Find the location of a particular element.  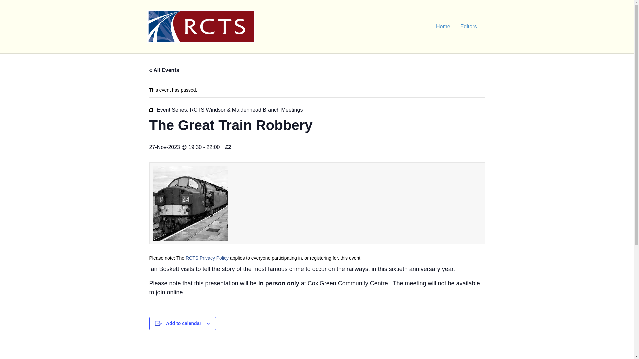

Editors is located at coordinates (468, 27).